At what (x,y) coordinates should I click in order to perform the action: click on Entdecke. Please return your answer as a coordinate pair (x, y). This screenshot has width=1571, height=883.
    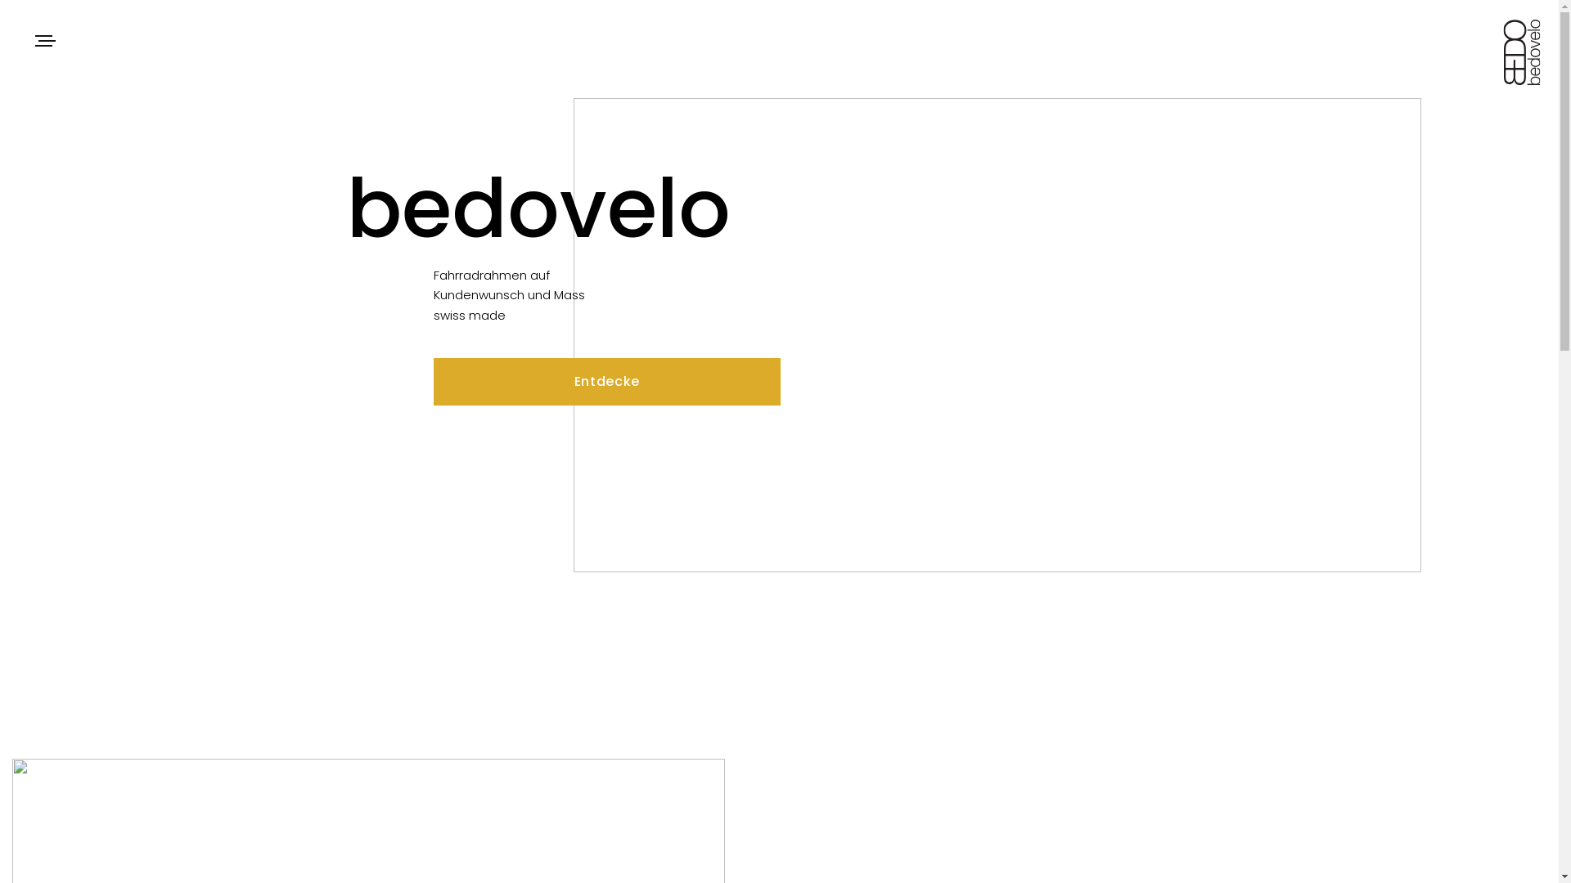
    Looking at the image, I should click on (607, 382).